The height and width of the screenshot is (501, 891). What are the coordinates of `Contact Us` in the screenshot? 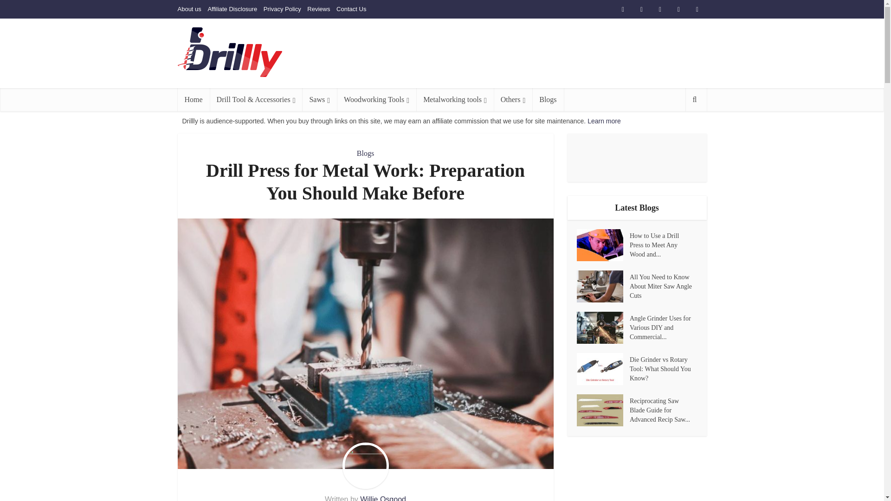 It's located at (351, 9).